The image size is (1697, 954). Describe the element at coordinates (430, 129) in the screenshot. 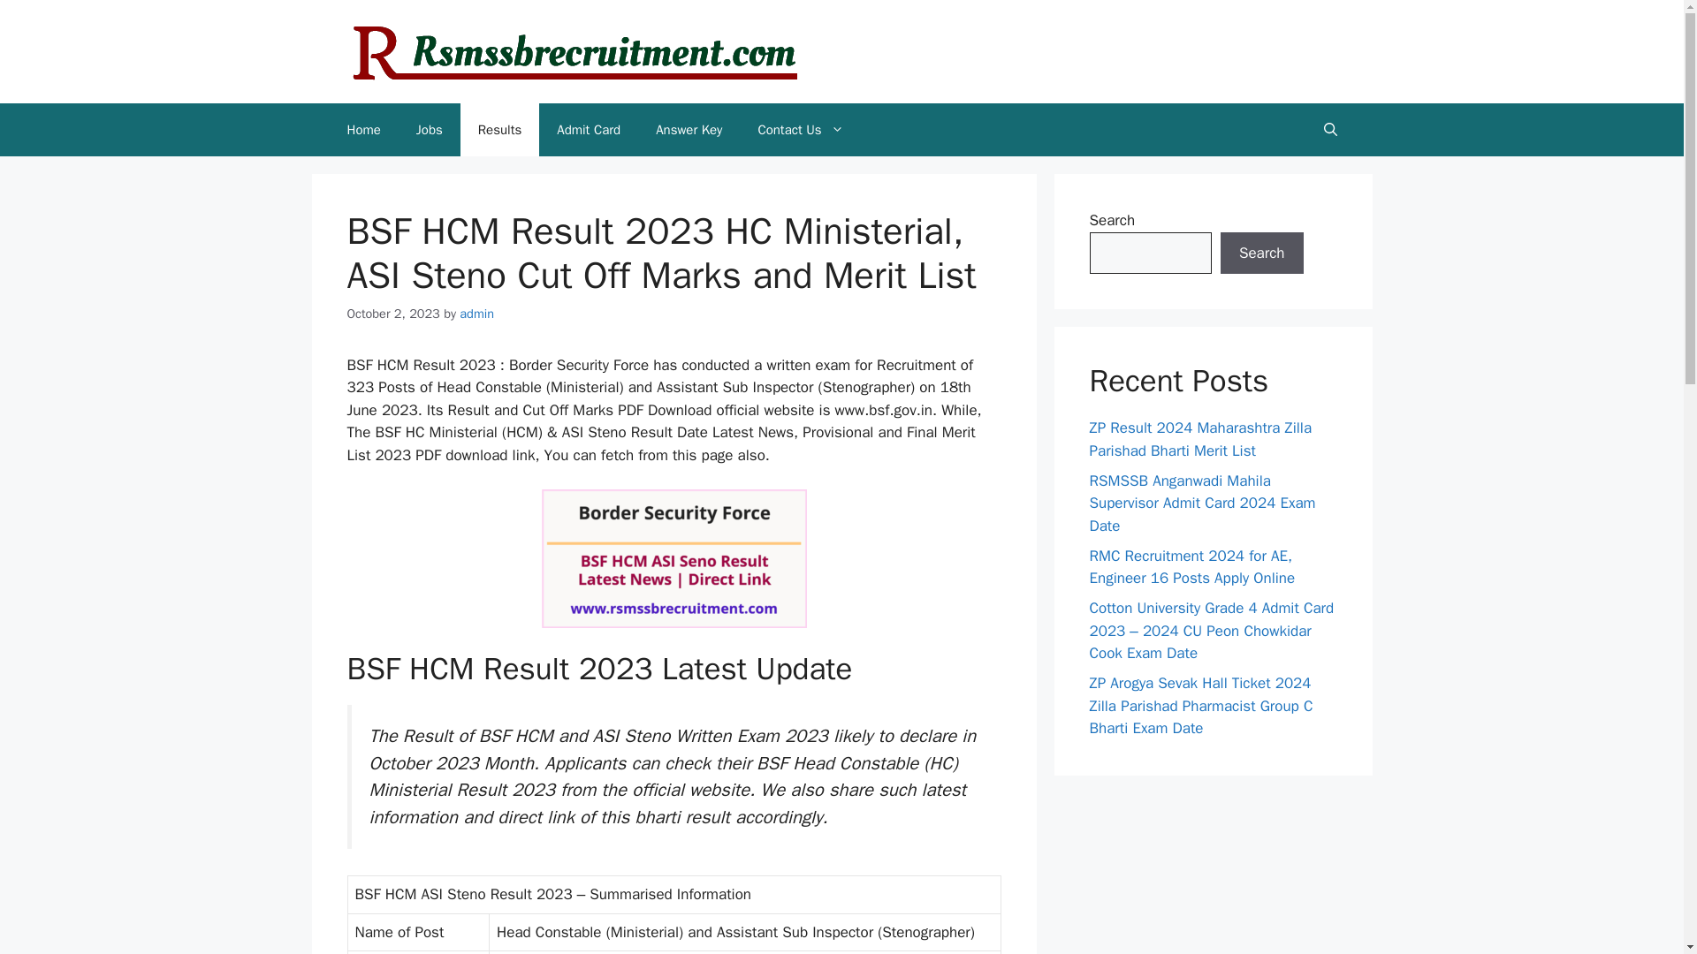

I see `Jobs` at that location.